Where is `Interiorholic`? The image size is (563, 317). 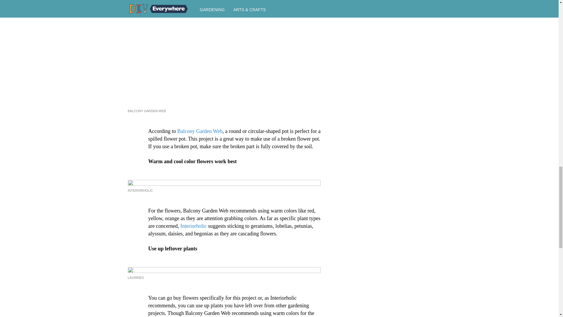 Interiorholic is located at coordinates (193, 226).